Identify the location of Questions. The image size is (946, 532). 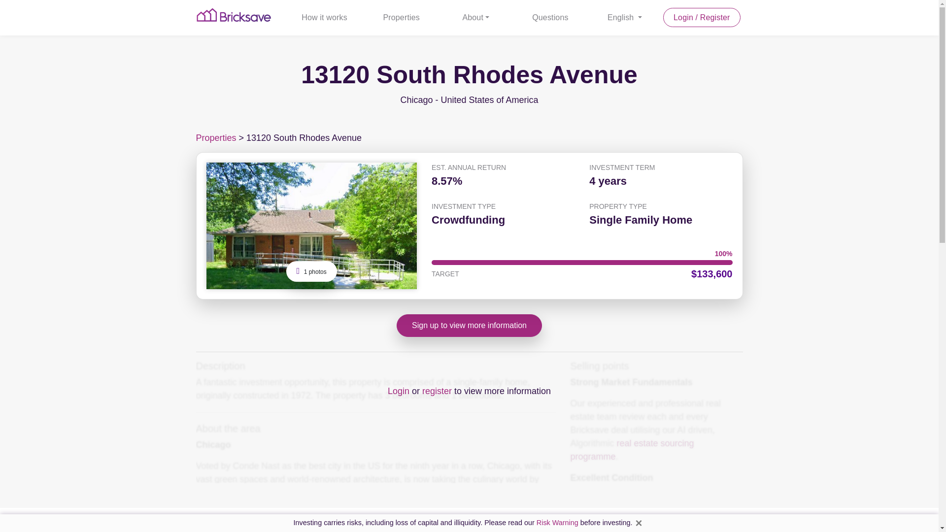
(550, 18).